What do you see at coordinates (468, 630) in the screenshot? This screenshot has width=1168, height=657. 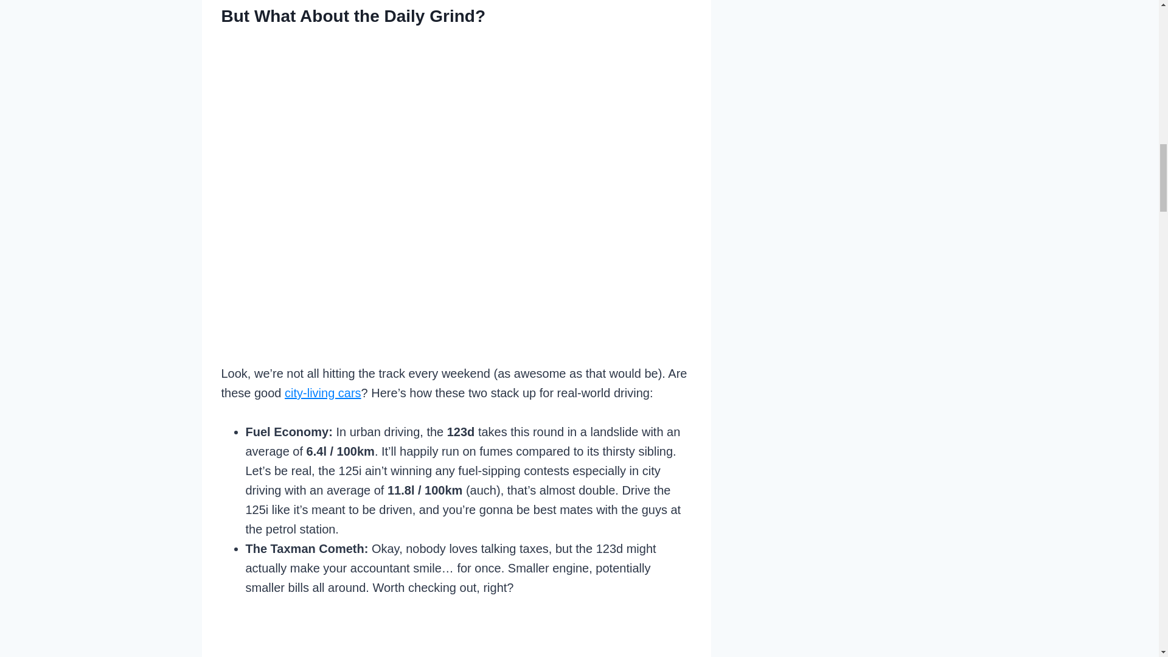 I see `Advertisement` at bounding box center [468, 630].